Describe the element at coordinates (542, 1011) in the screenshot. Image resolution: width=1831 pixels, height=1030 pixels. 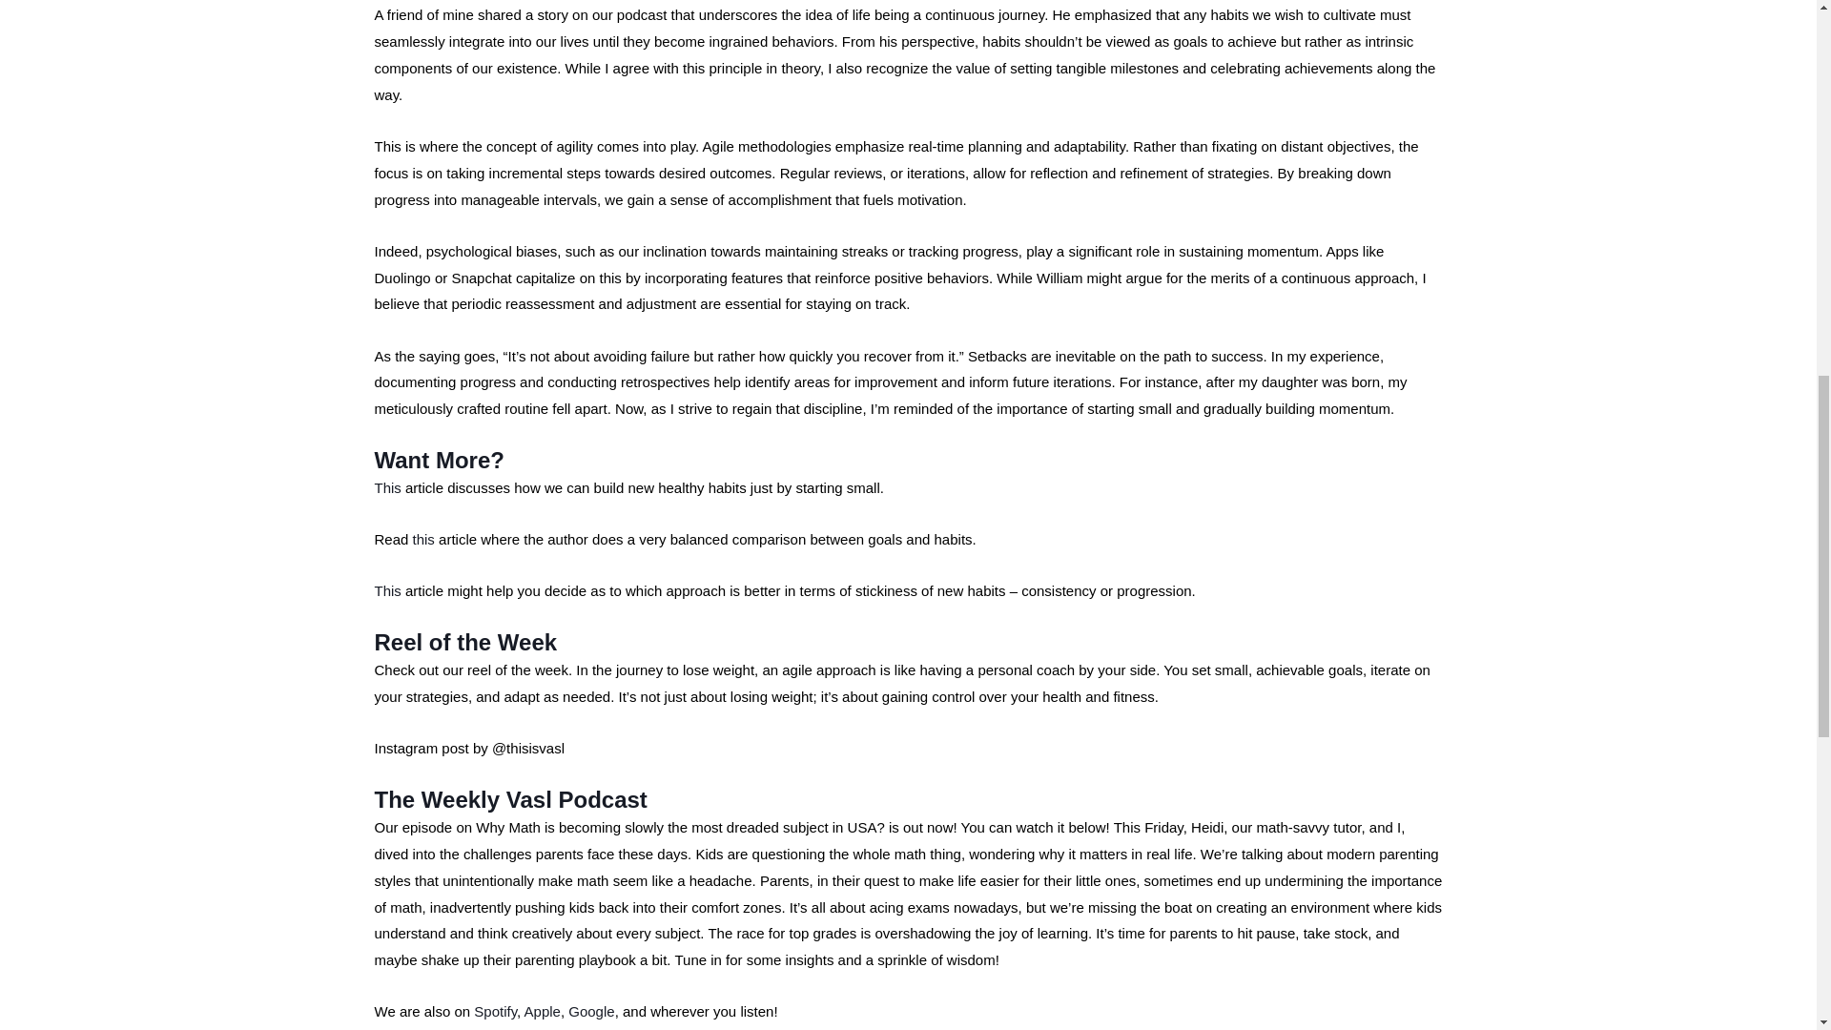
I see `Apple` at that location.